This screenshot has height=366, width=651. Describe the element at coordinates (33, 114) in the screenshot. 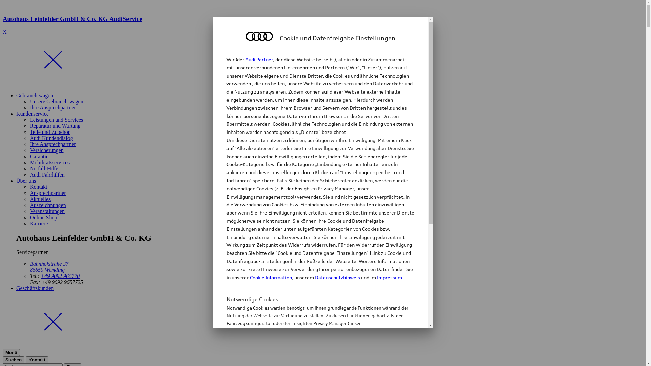

I see `Kundenservice` at that location.